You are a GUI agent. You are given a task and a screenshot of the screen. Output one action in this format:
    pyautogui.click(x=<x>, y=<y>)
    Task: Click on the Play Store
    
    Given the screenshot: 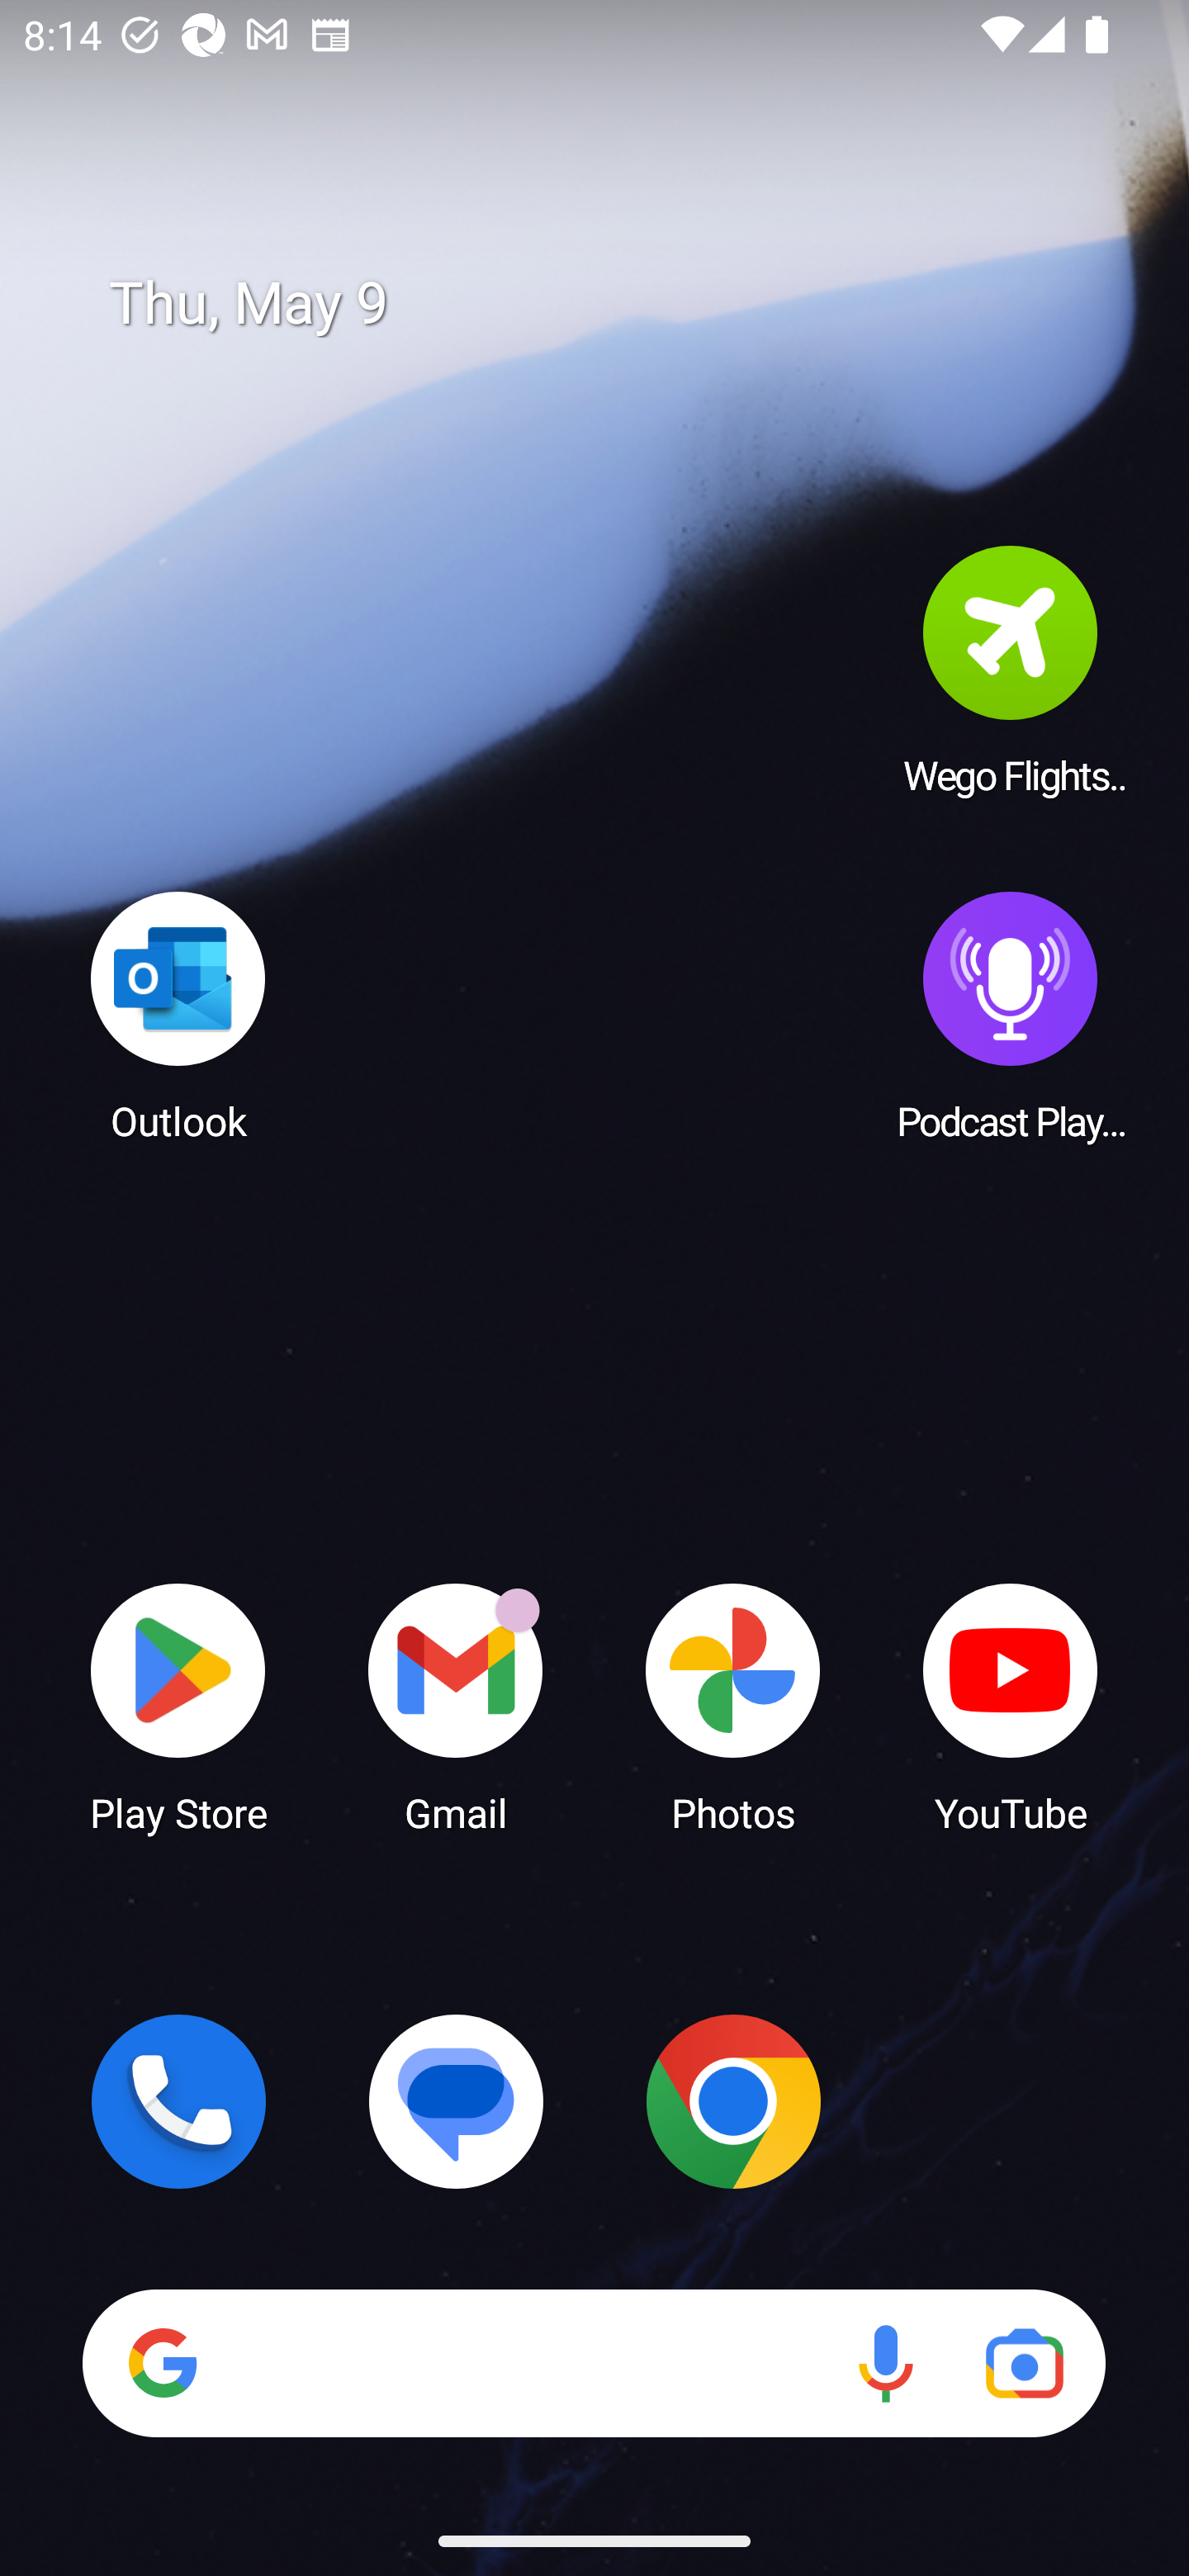 What is the action you would take?
    pyautogui.click(x=178, y=1706)
    